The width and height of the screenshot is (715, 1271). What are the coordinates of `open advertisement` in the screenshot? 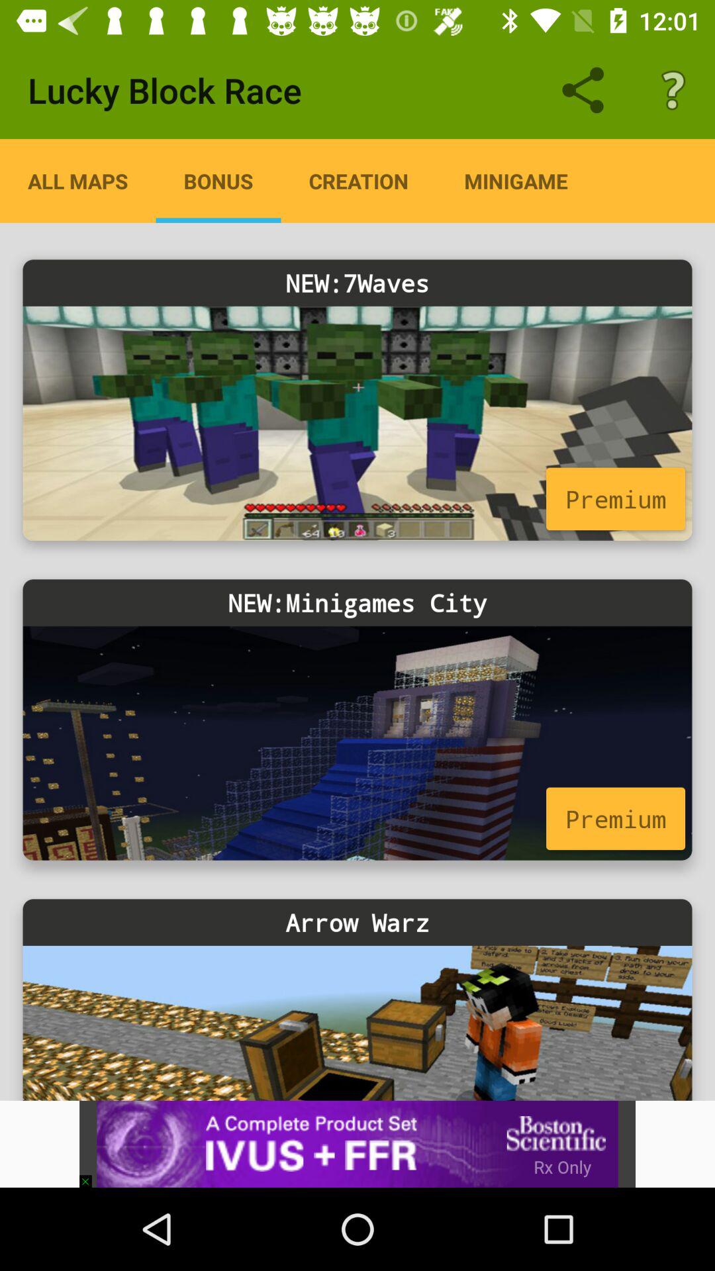 It's located at (358, 1144).